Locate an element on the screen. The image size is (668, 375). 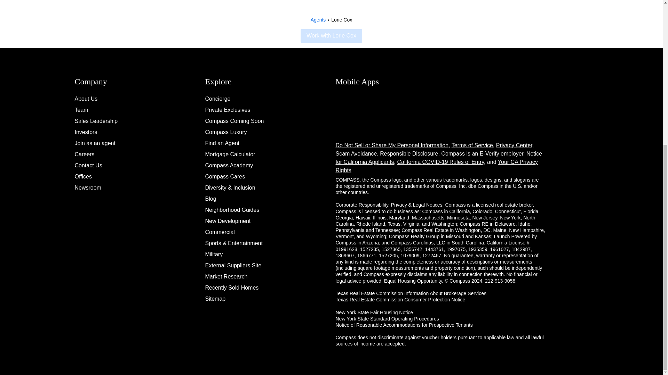
Private Exclusives is located at coordinates (228, 110).